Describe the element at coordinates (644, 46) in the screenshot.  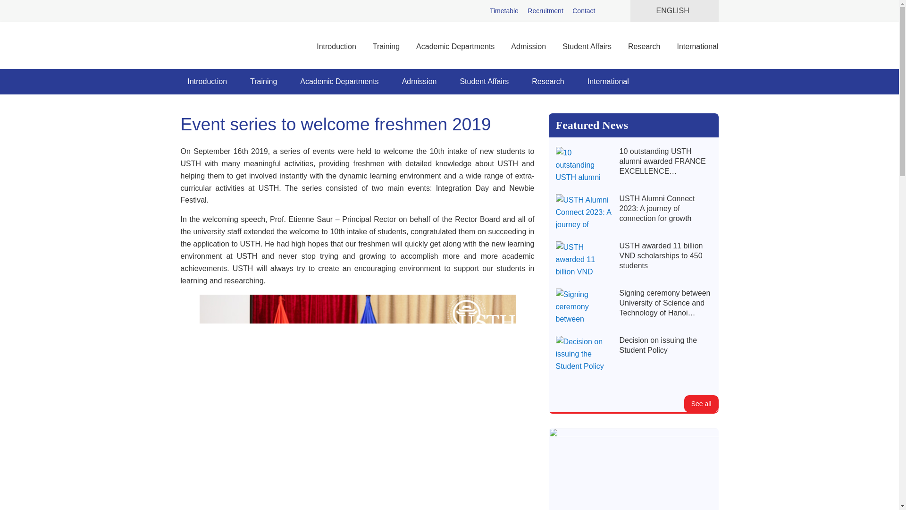
I see `Research` at that location.